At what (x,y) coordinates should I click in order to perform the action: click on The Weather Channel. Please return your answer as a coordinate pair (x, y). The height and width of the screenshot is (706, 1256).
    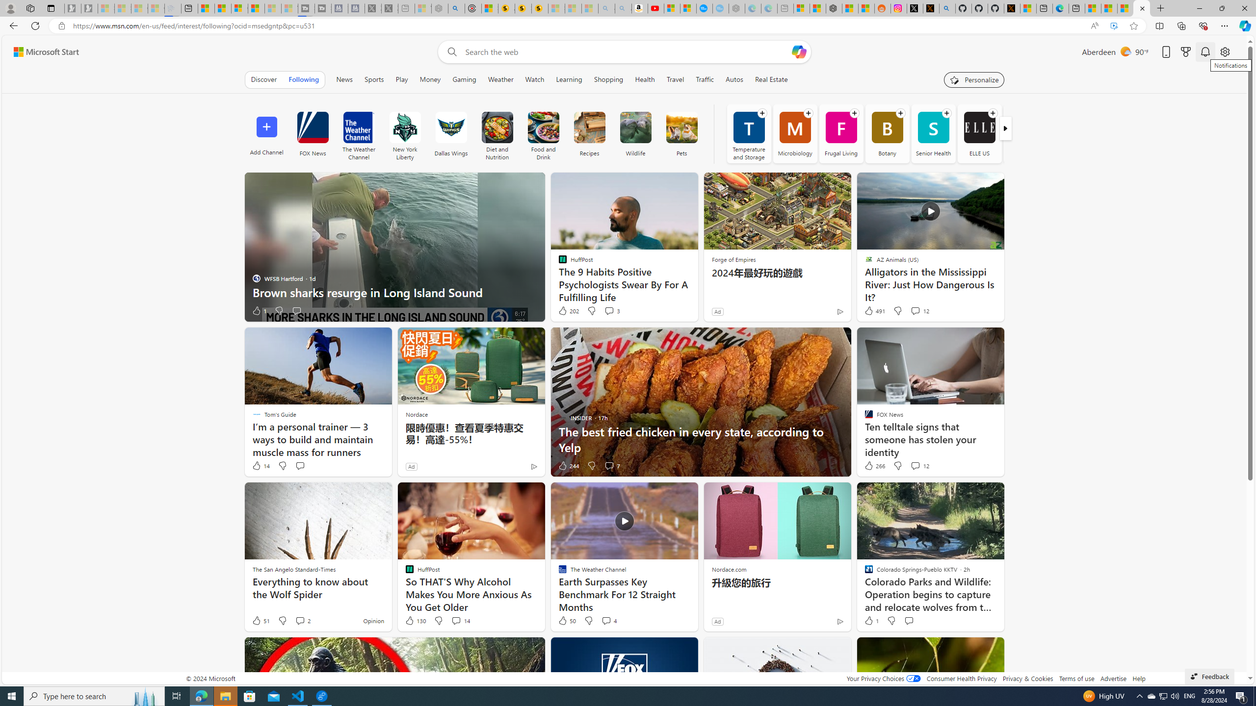
    Looking at the image, I should click on (359, 133).